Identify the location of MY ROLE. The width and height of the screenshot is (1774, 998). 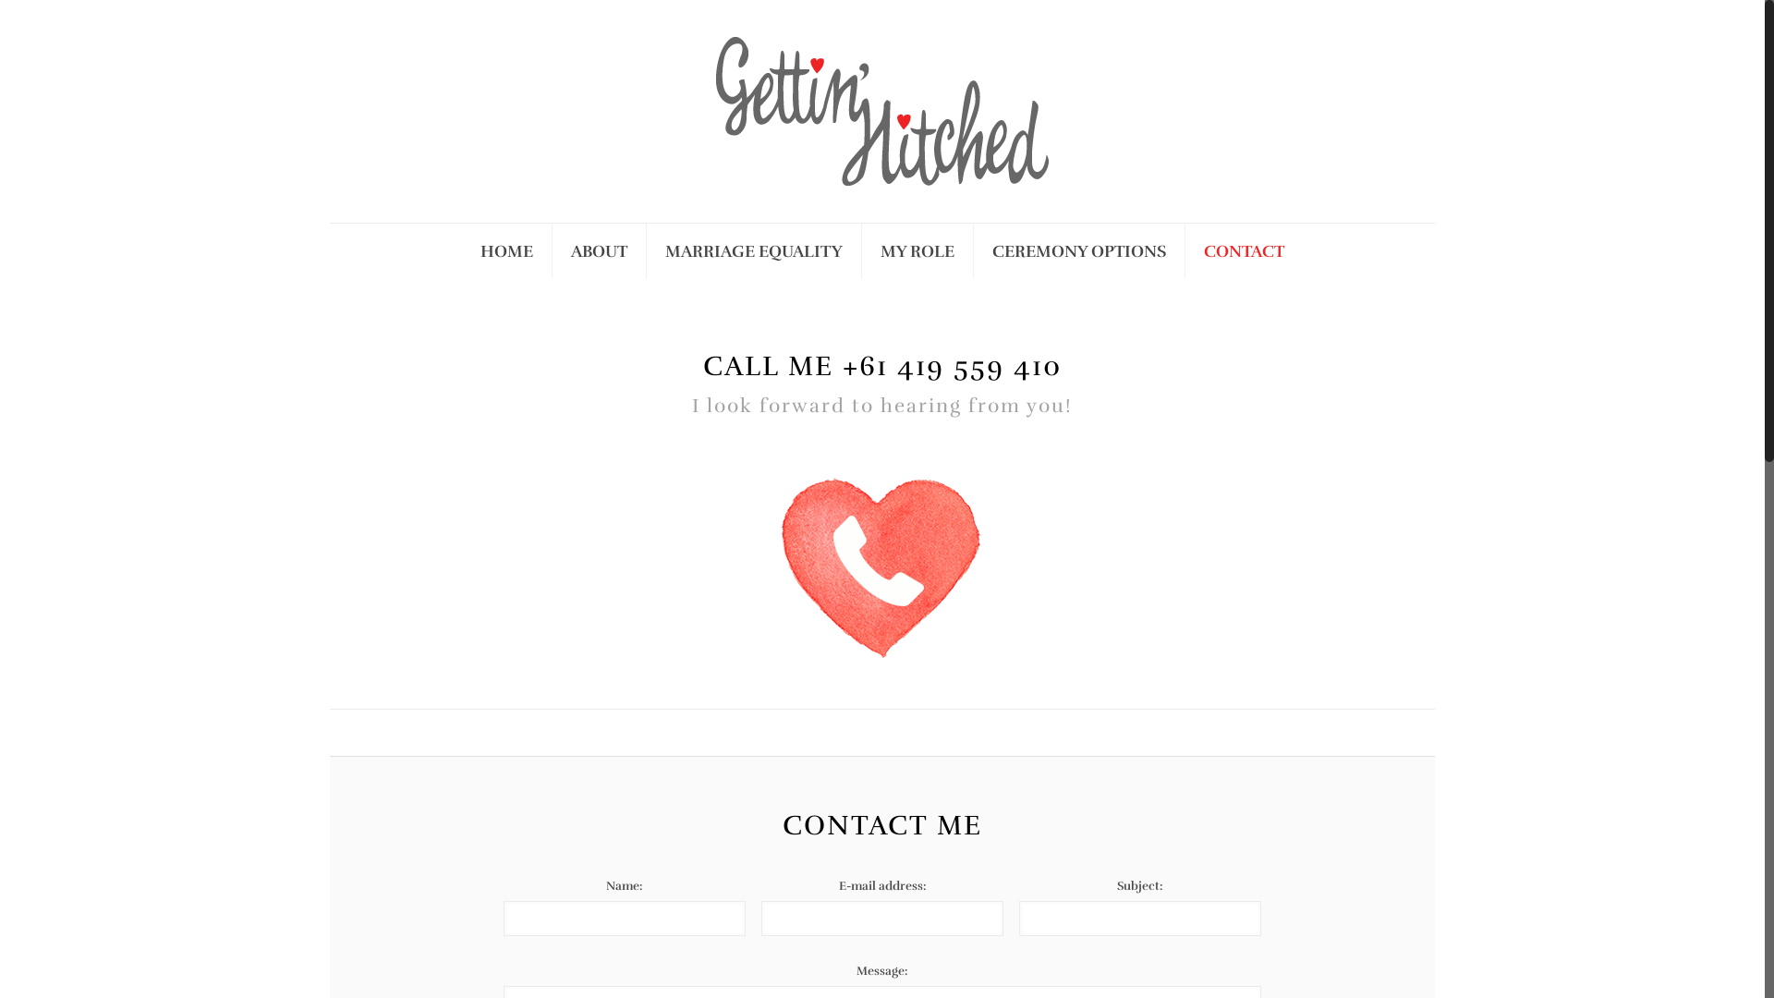
(918, 251).